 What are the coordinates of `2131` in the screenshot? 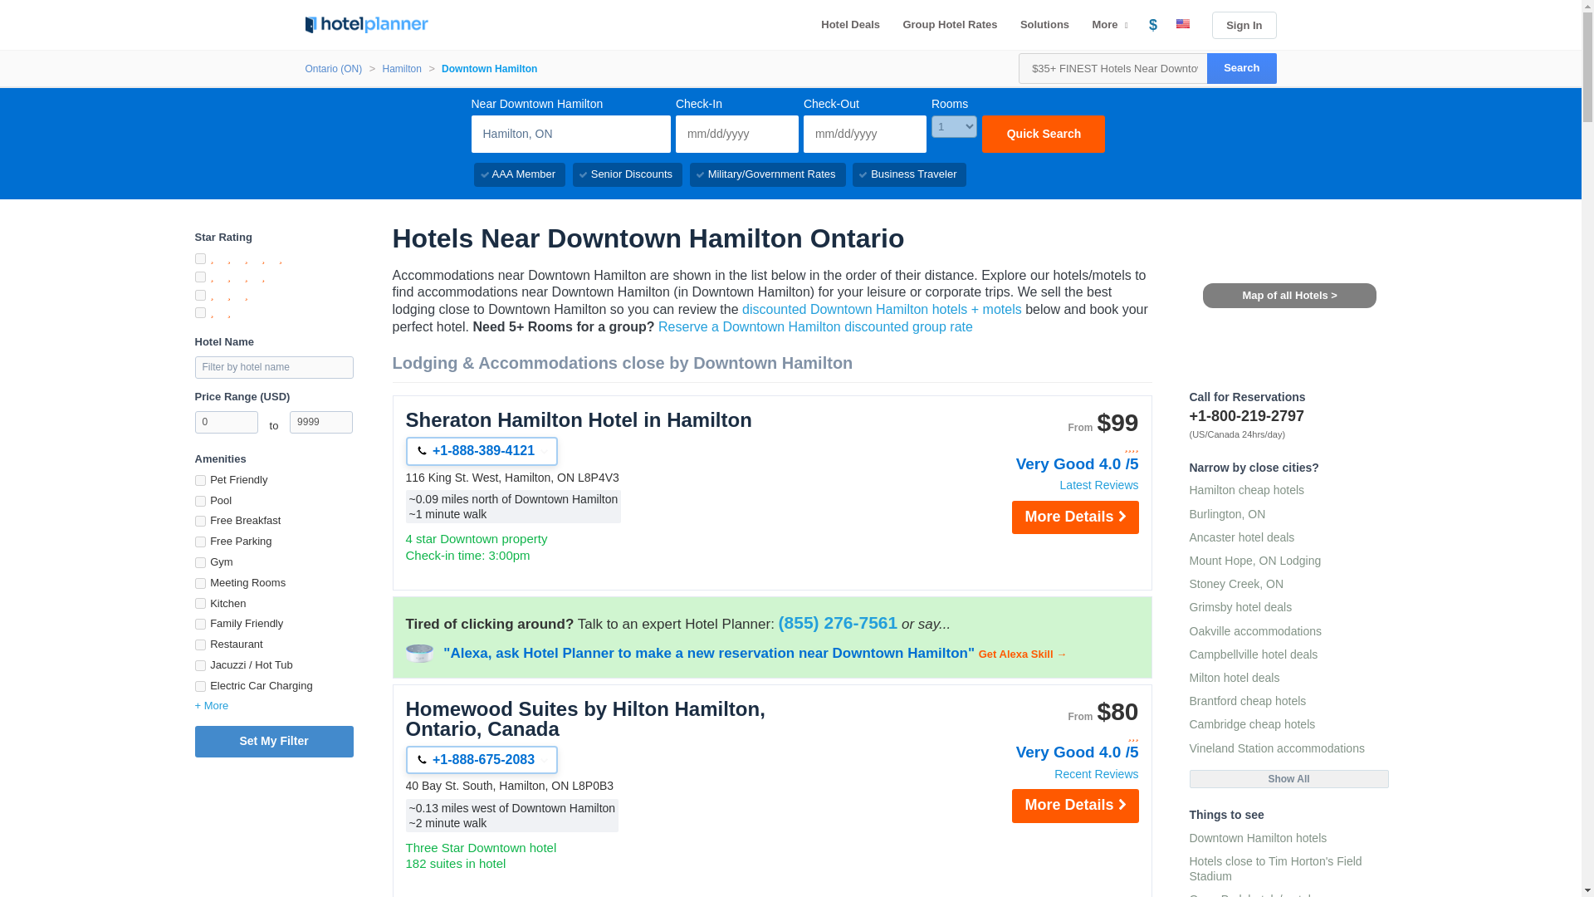 It's located at (199, 583).